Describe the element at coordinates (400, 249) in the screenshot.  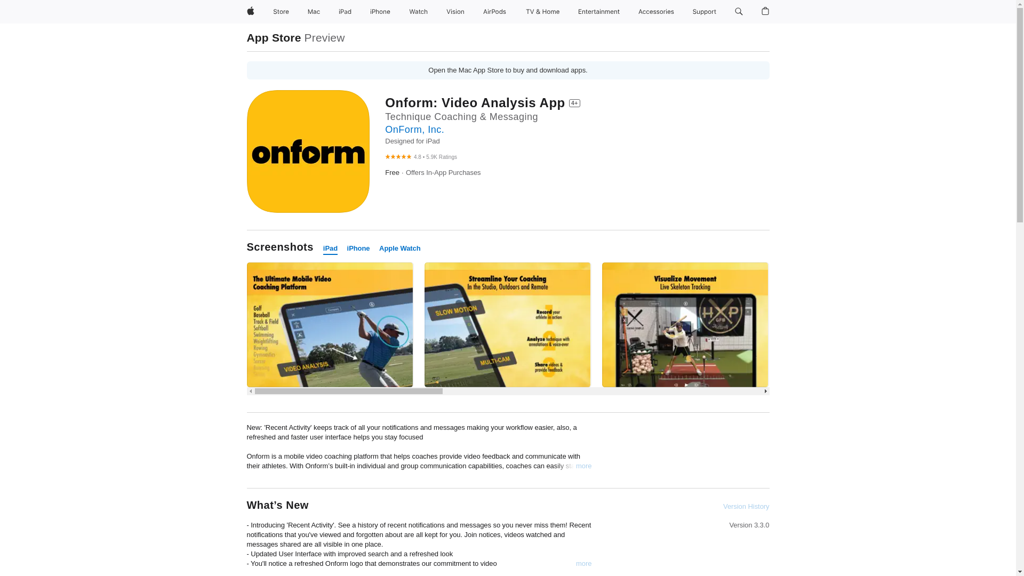
I see `Apple Watch` at that location.